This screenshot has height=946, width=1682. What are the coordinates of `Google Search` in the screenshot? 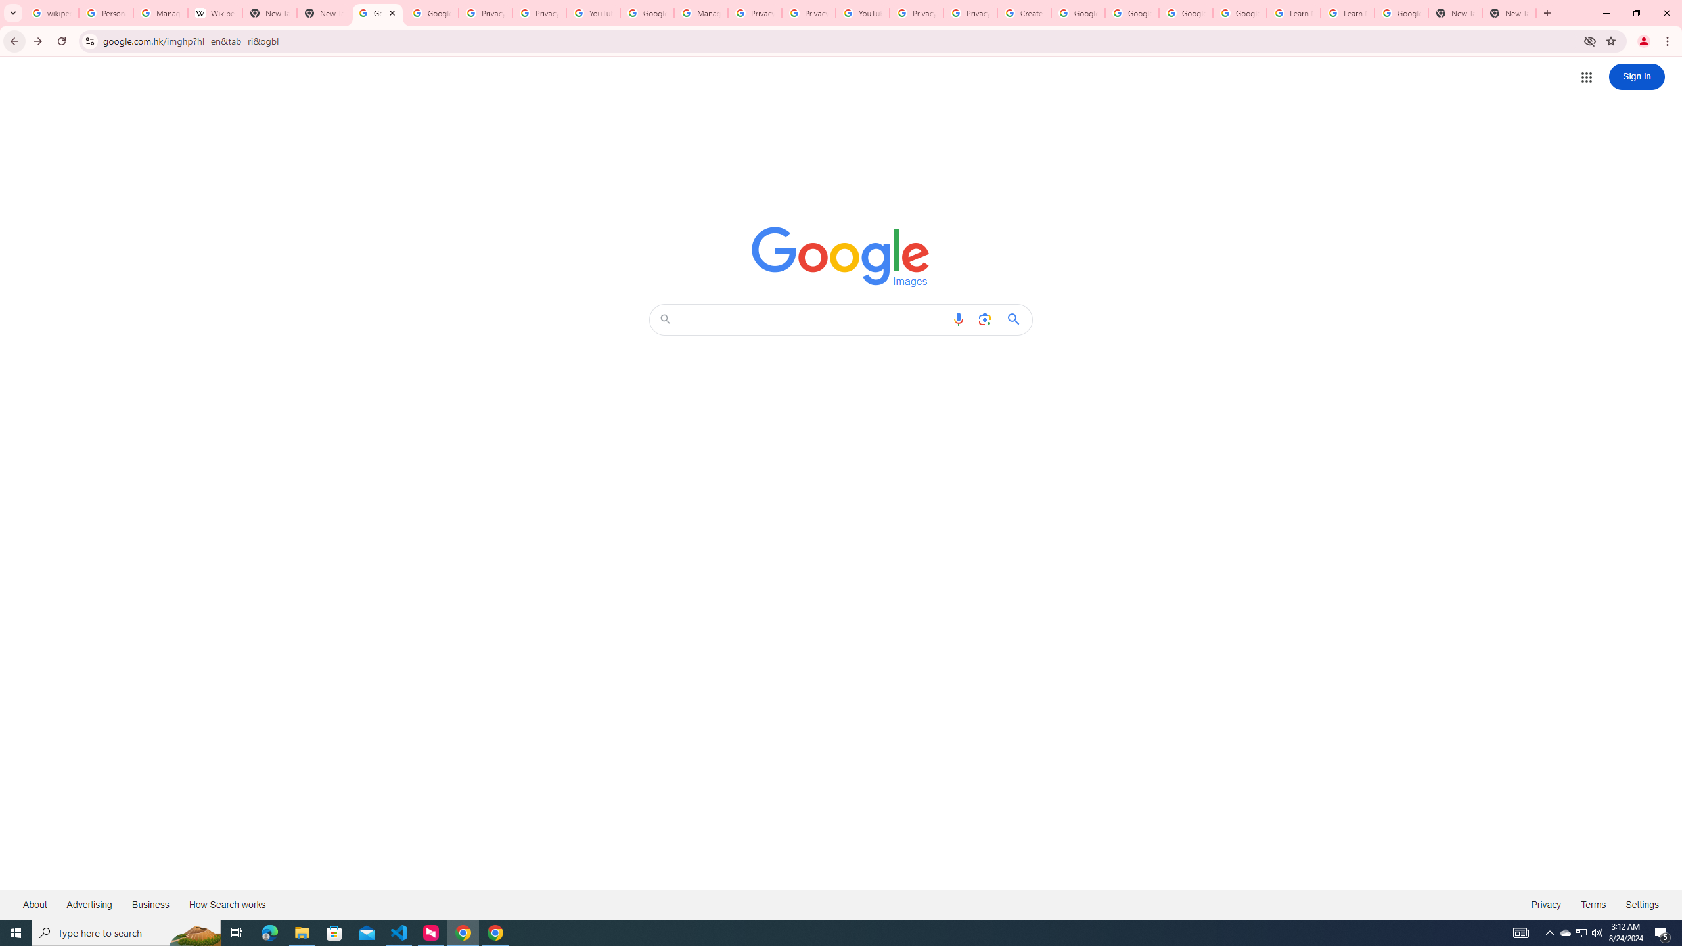 It's located at (1017, 319).